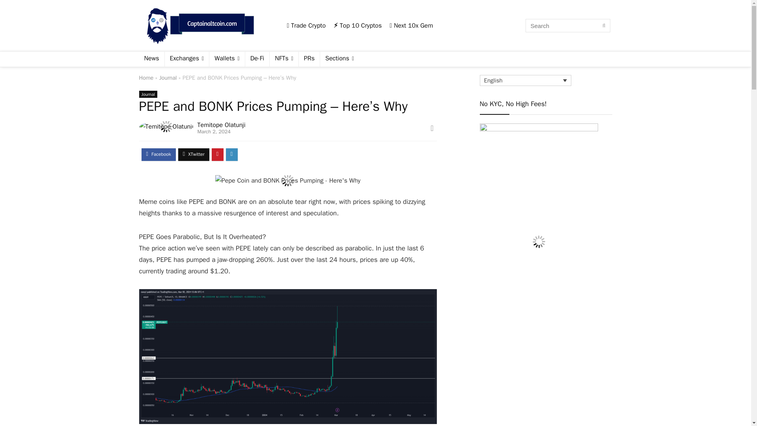  What do you see at coordinates (187, 59) in the screenshot?
I see `Exchanges` at bounding box center [187, 59].